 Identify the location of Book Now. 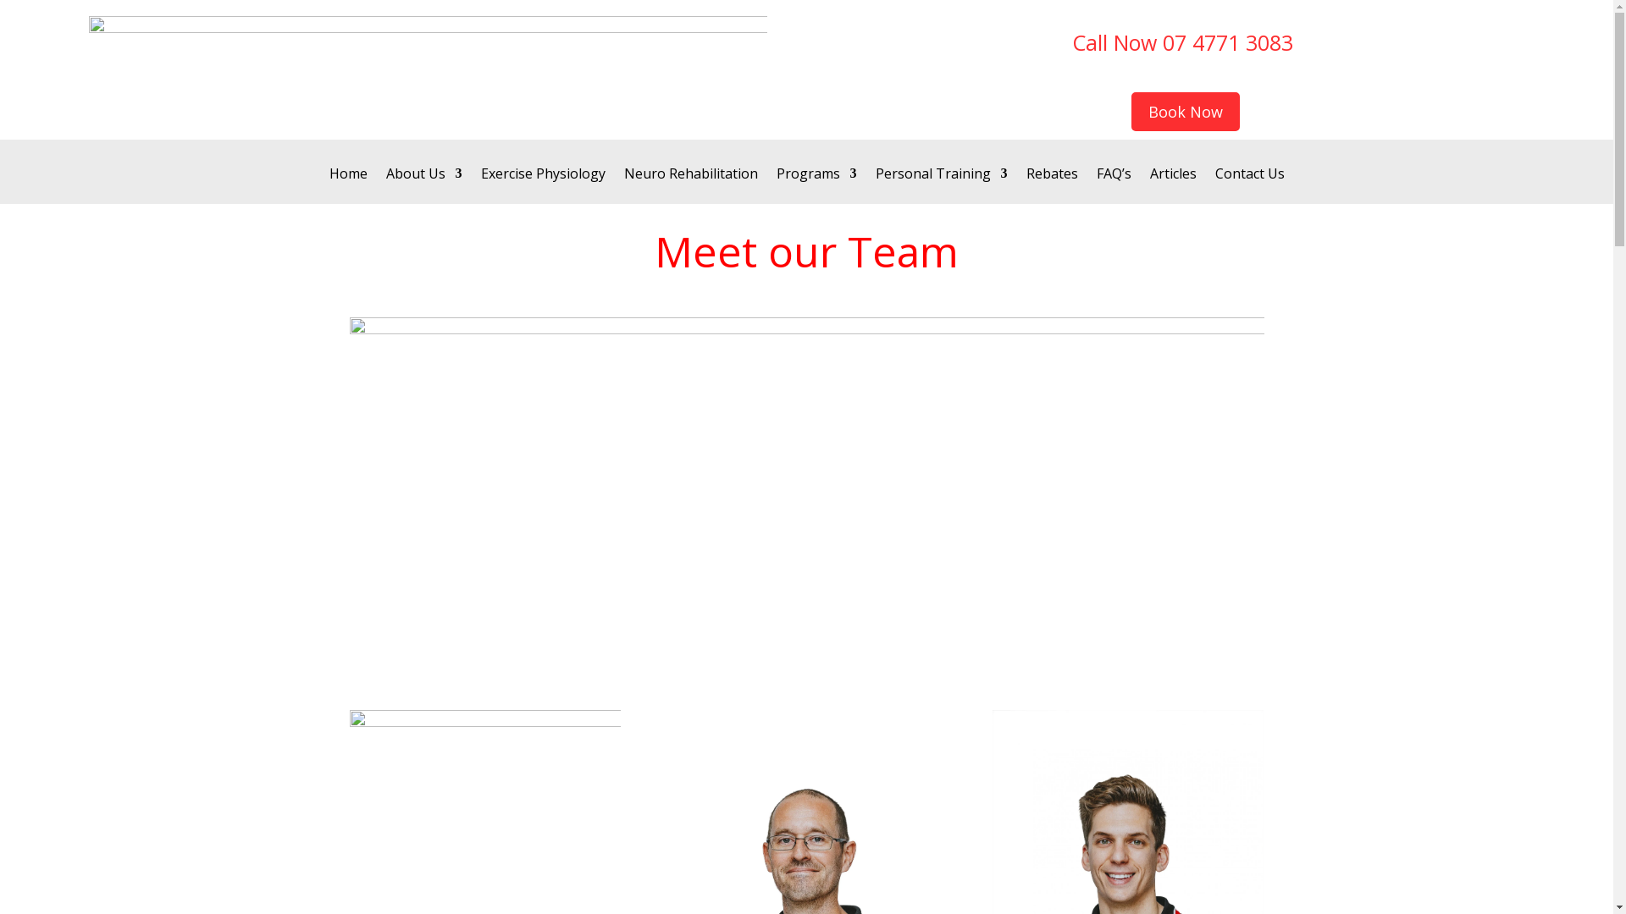
(1186, 112).